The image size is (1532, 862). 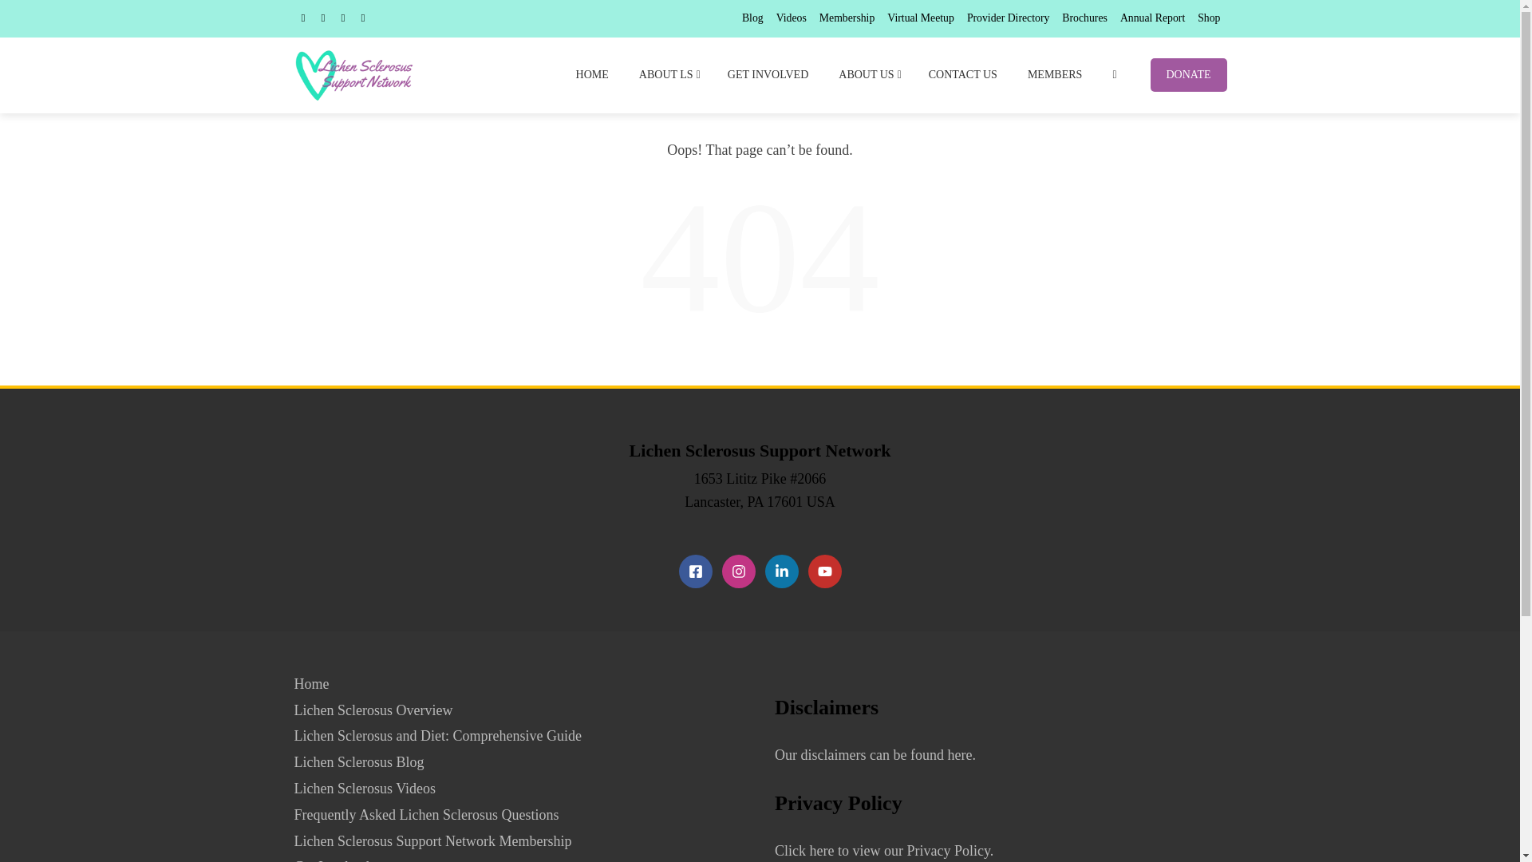 What do you see at coordinates (1188, 75) in the screenshot?
I see `DONATE` at bounding box center [1188, 75].